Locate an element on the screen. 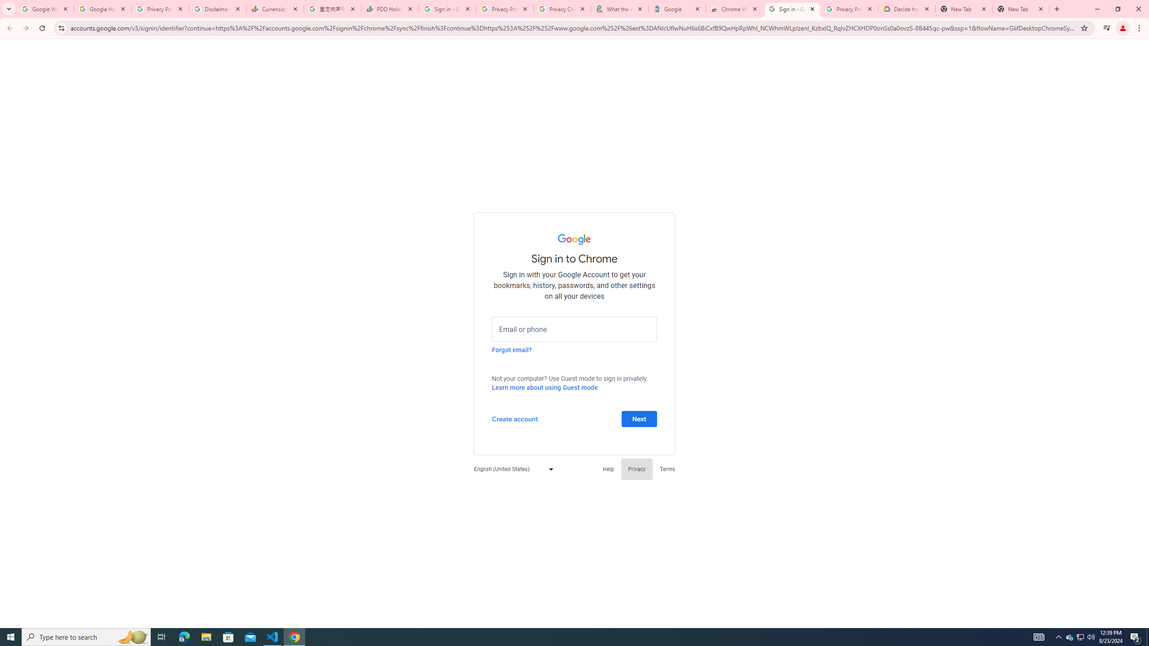  PDD Holdings Inc - ADR (PDD) Price & News - Google Finance is located at coordinates (390, 9).